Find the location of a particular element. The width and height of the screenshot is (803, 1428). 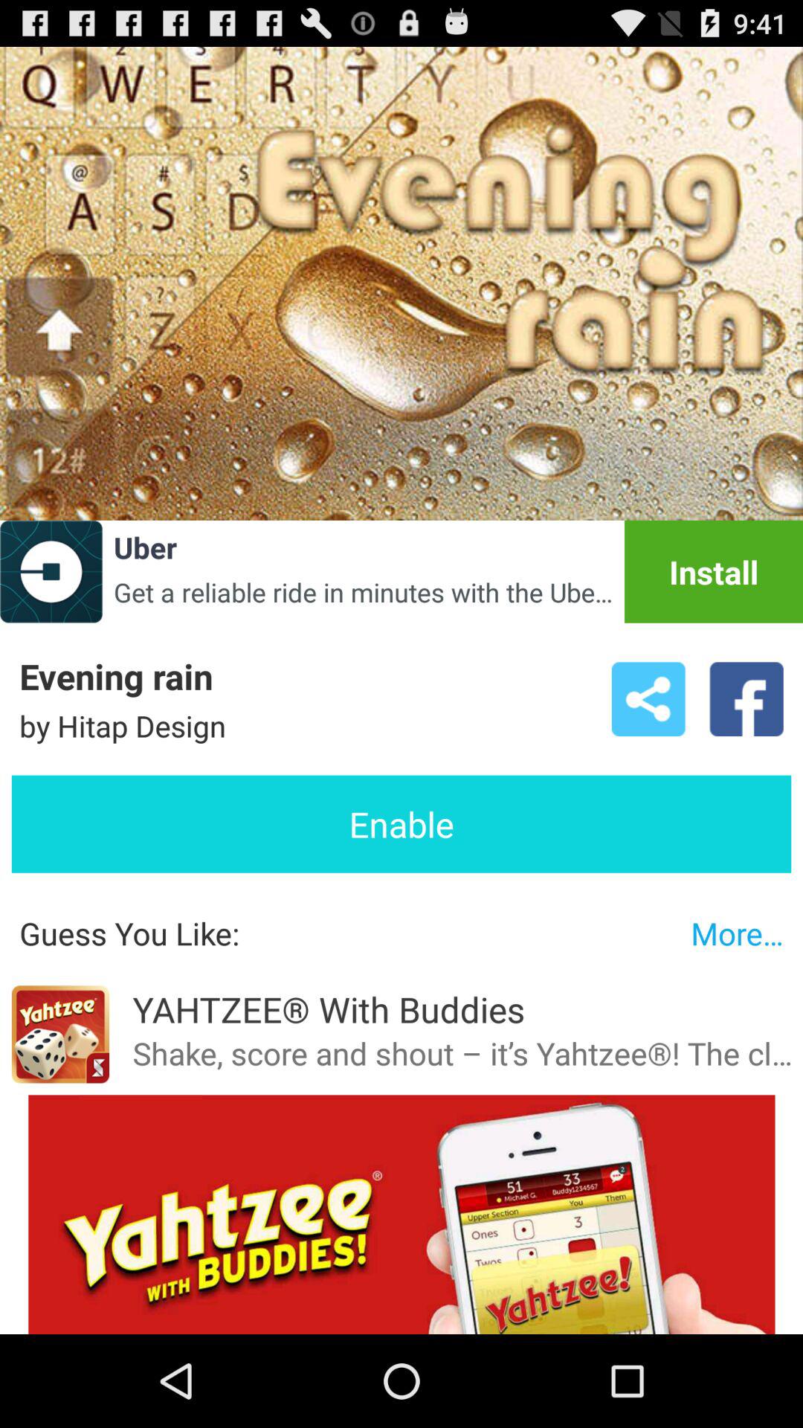

select the icon to the right of the guess you like: item is located at coordinates (737, 933).